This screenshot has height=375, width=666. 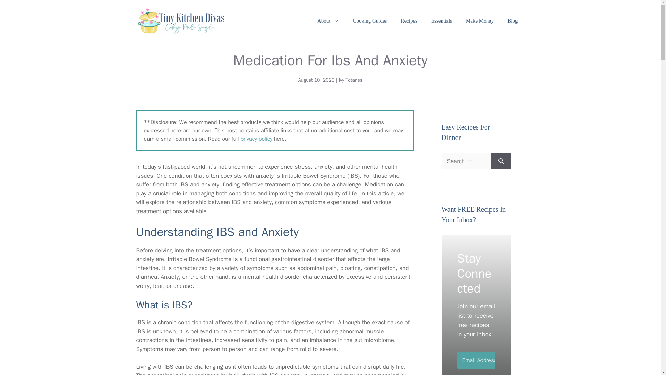 I want to click on Ivy Totanes, so click(x=350, y=80).